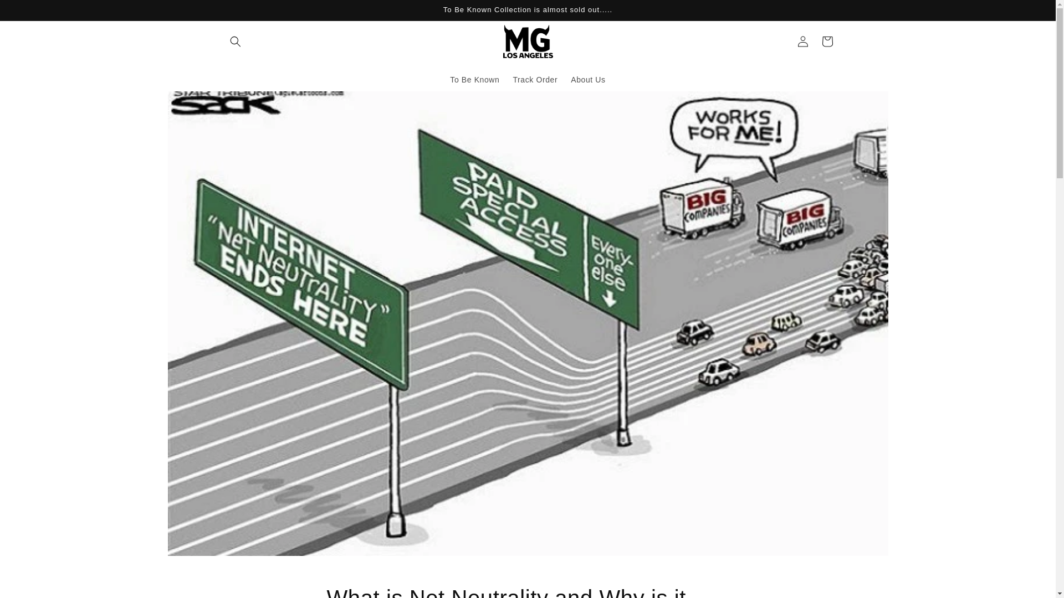 Image resolution: width=1064 pixels, height=598 pixels. I want to click on Track Order, so click(535, 80).